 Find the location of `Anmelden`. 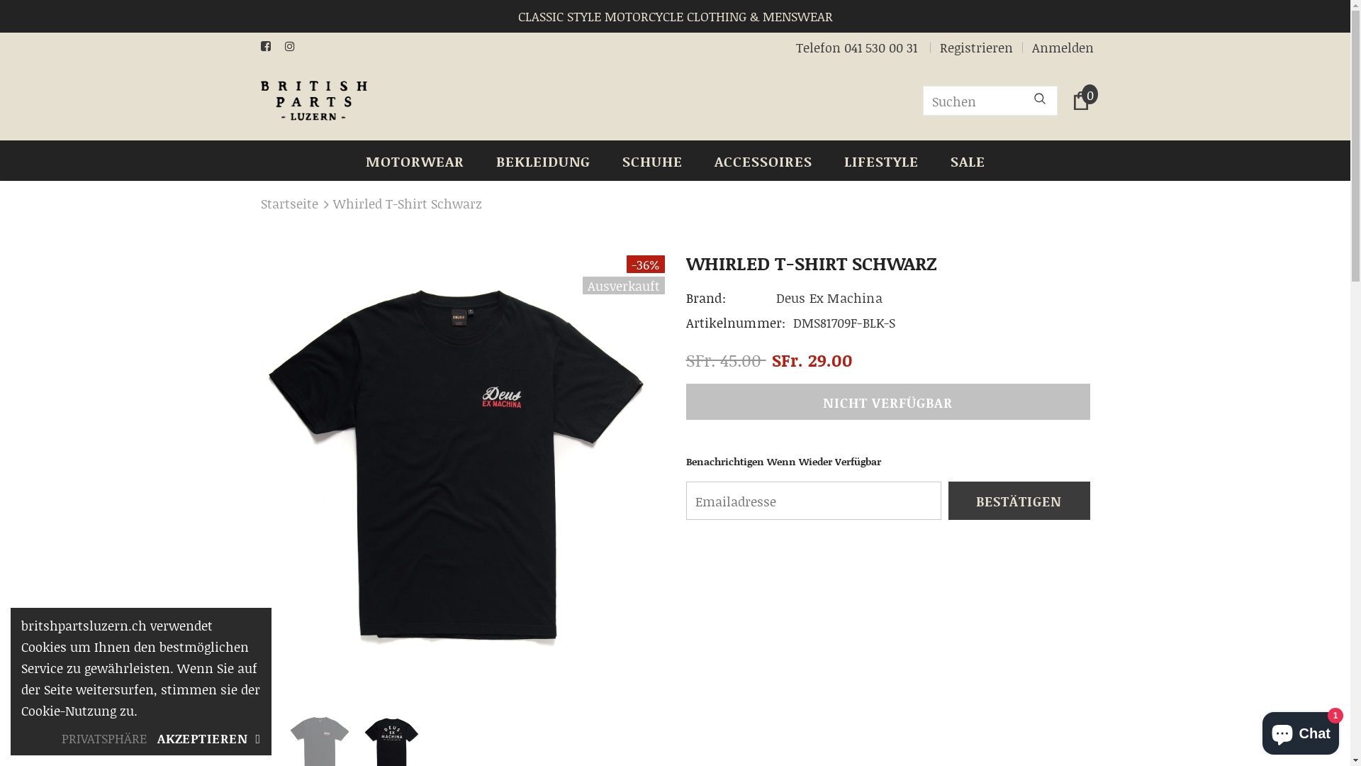

Anmelden is located at coordinates (1058, 48).